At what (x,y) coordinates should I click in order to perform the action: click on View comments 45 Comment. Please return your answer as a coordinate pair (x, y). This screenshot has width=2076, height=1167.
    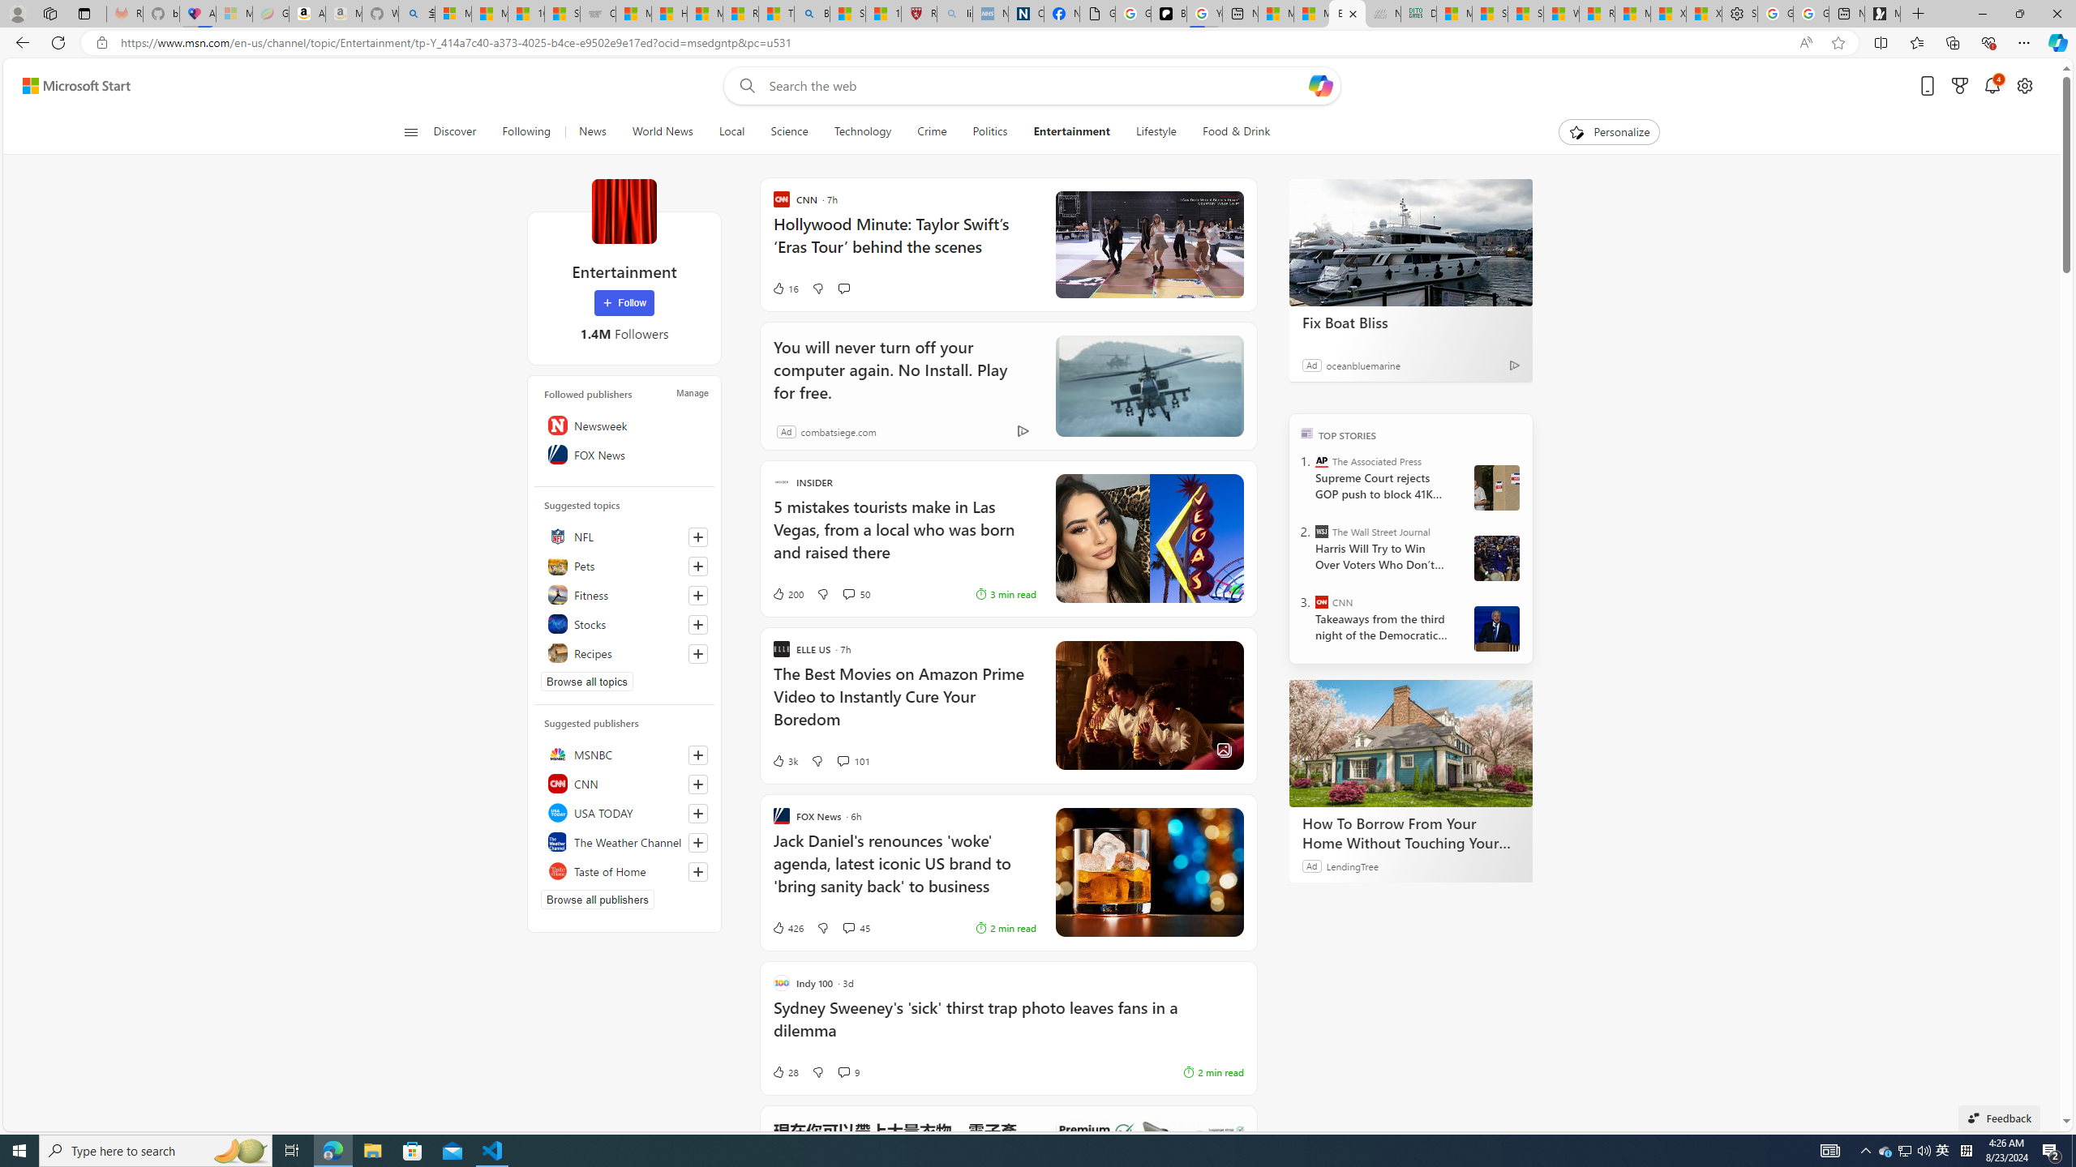
    Looking at the image, I should click on (847, 928).